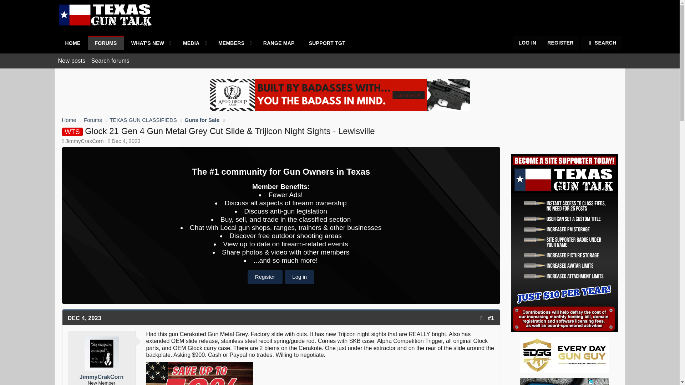  I want to click on RANGE MAP, so click(279, 43).